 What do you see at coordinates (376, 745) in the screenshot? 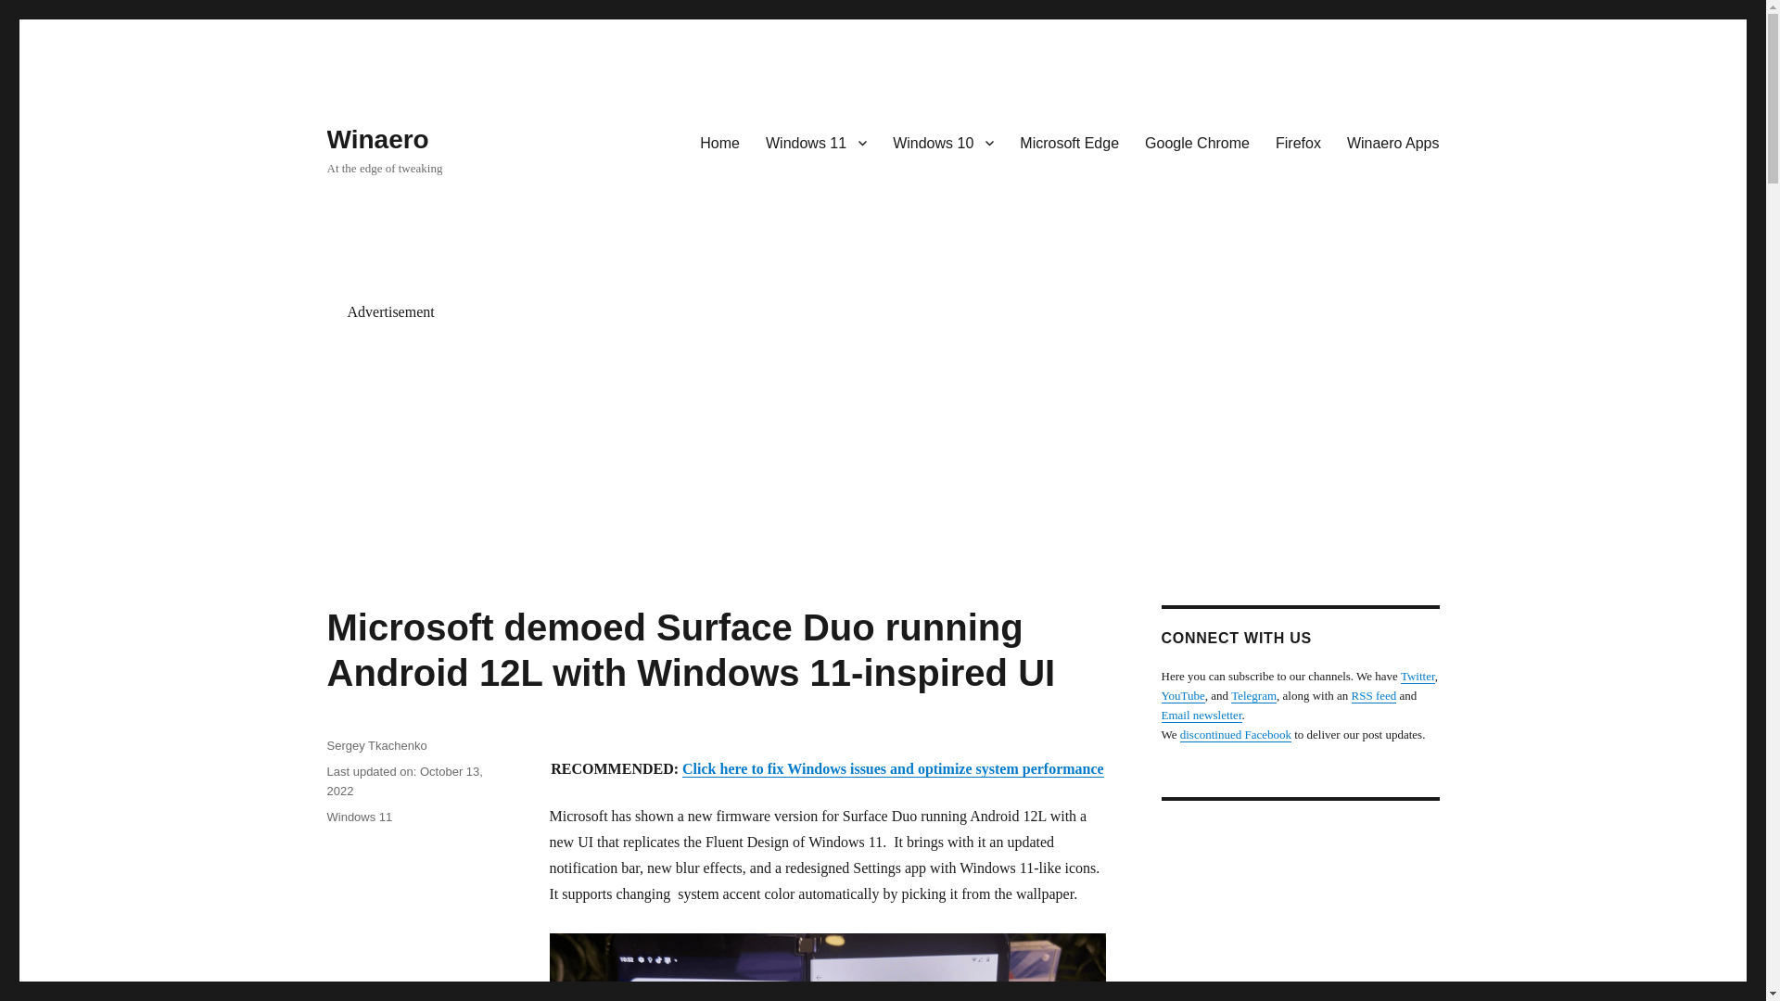
I see `Sergey Tkachenko` at bounding box center [376, 745].